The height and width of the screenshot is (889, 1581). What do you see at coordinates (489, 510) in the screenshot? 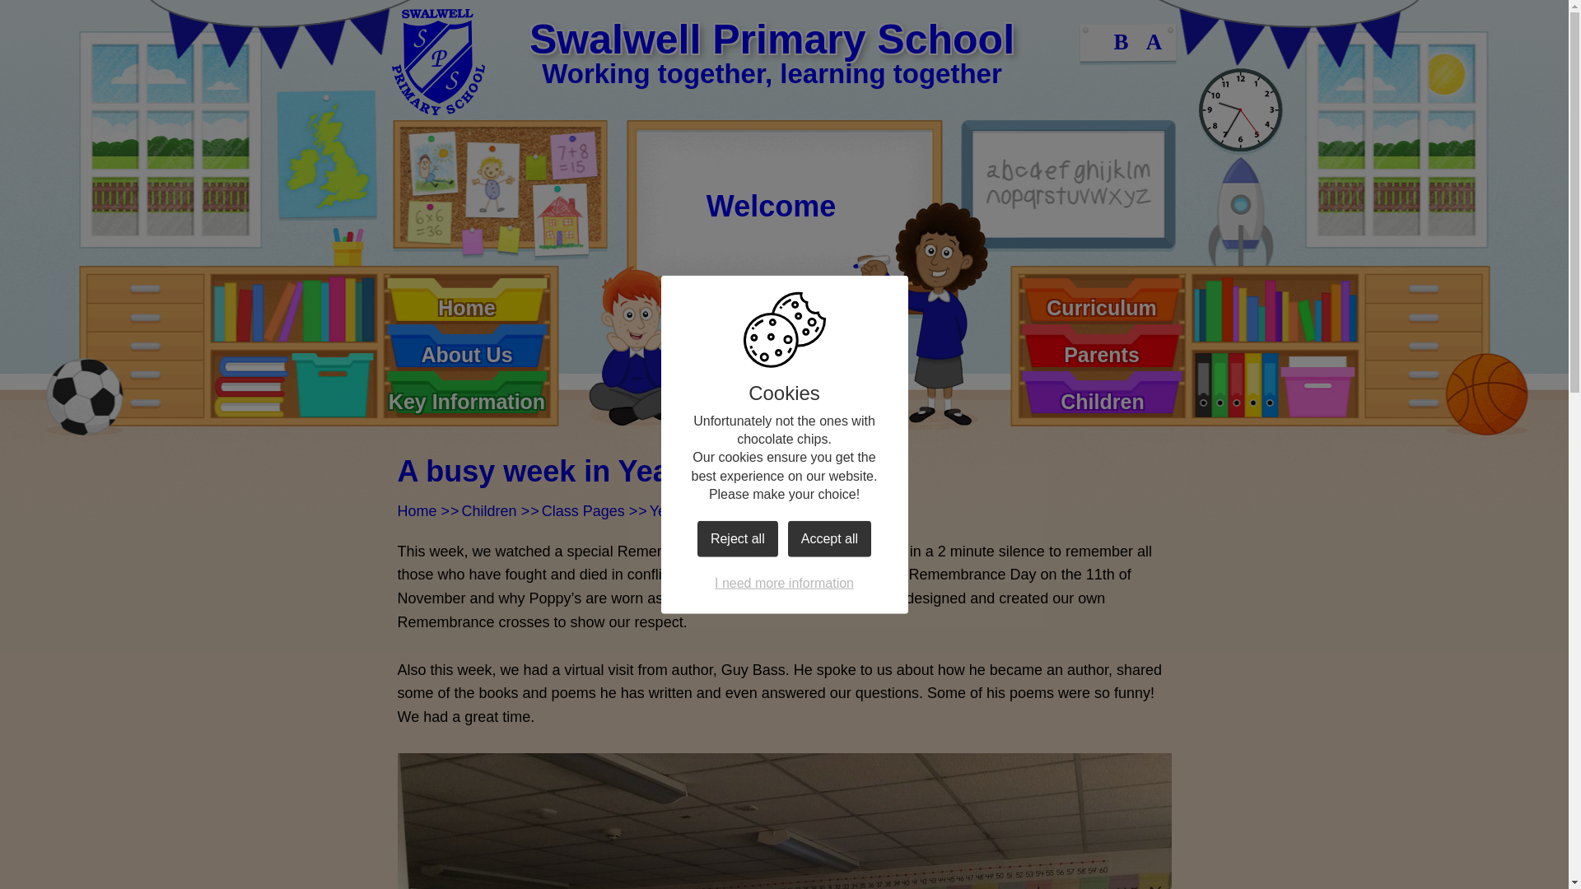
I see `Children` at bounding box center [489, 510].